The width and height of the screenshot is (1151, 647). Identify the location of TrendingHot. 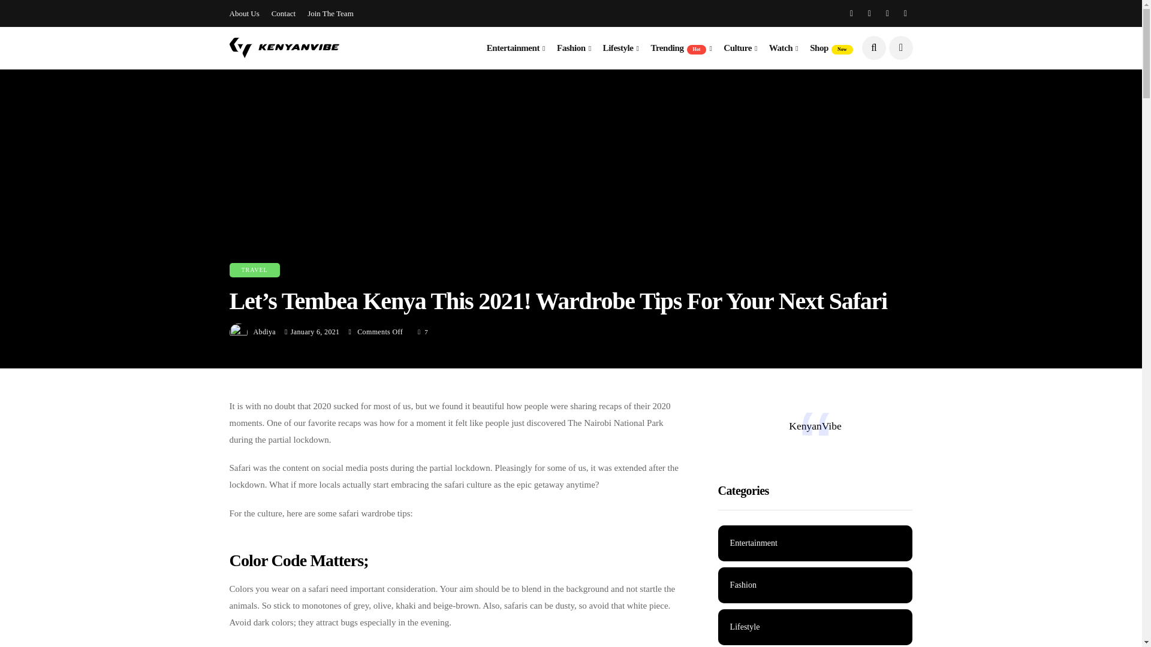
(680, 48).